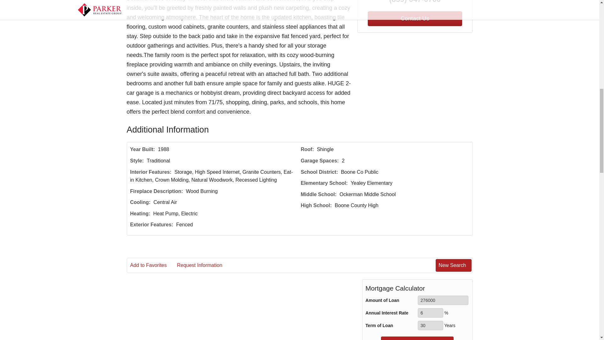  What do you see at coordinates (430, 313) in the screenshot?
I see `6` at bounding box center [430, 313].